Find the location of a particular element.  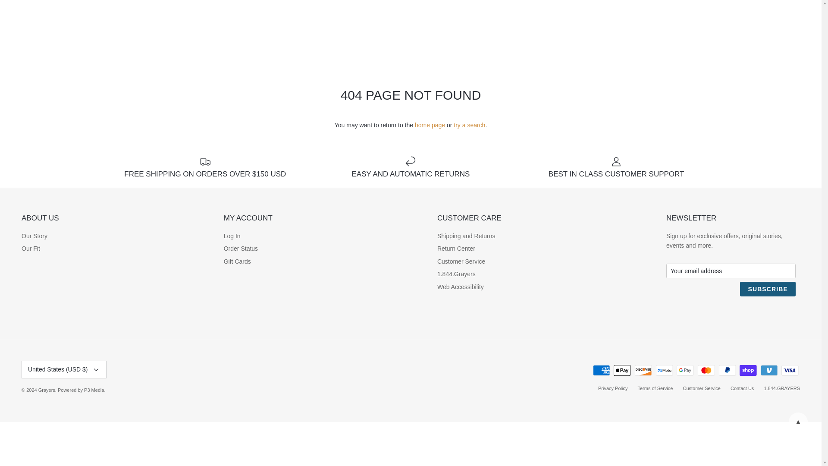

PayPal is located at coordinates (727, 370).